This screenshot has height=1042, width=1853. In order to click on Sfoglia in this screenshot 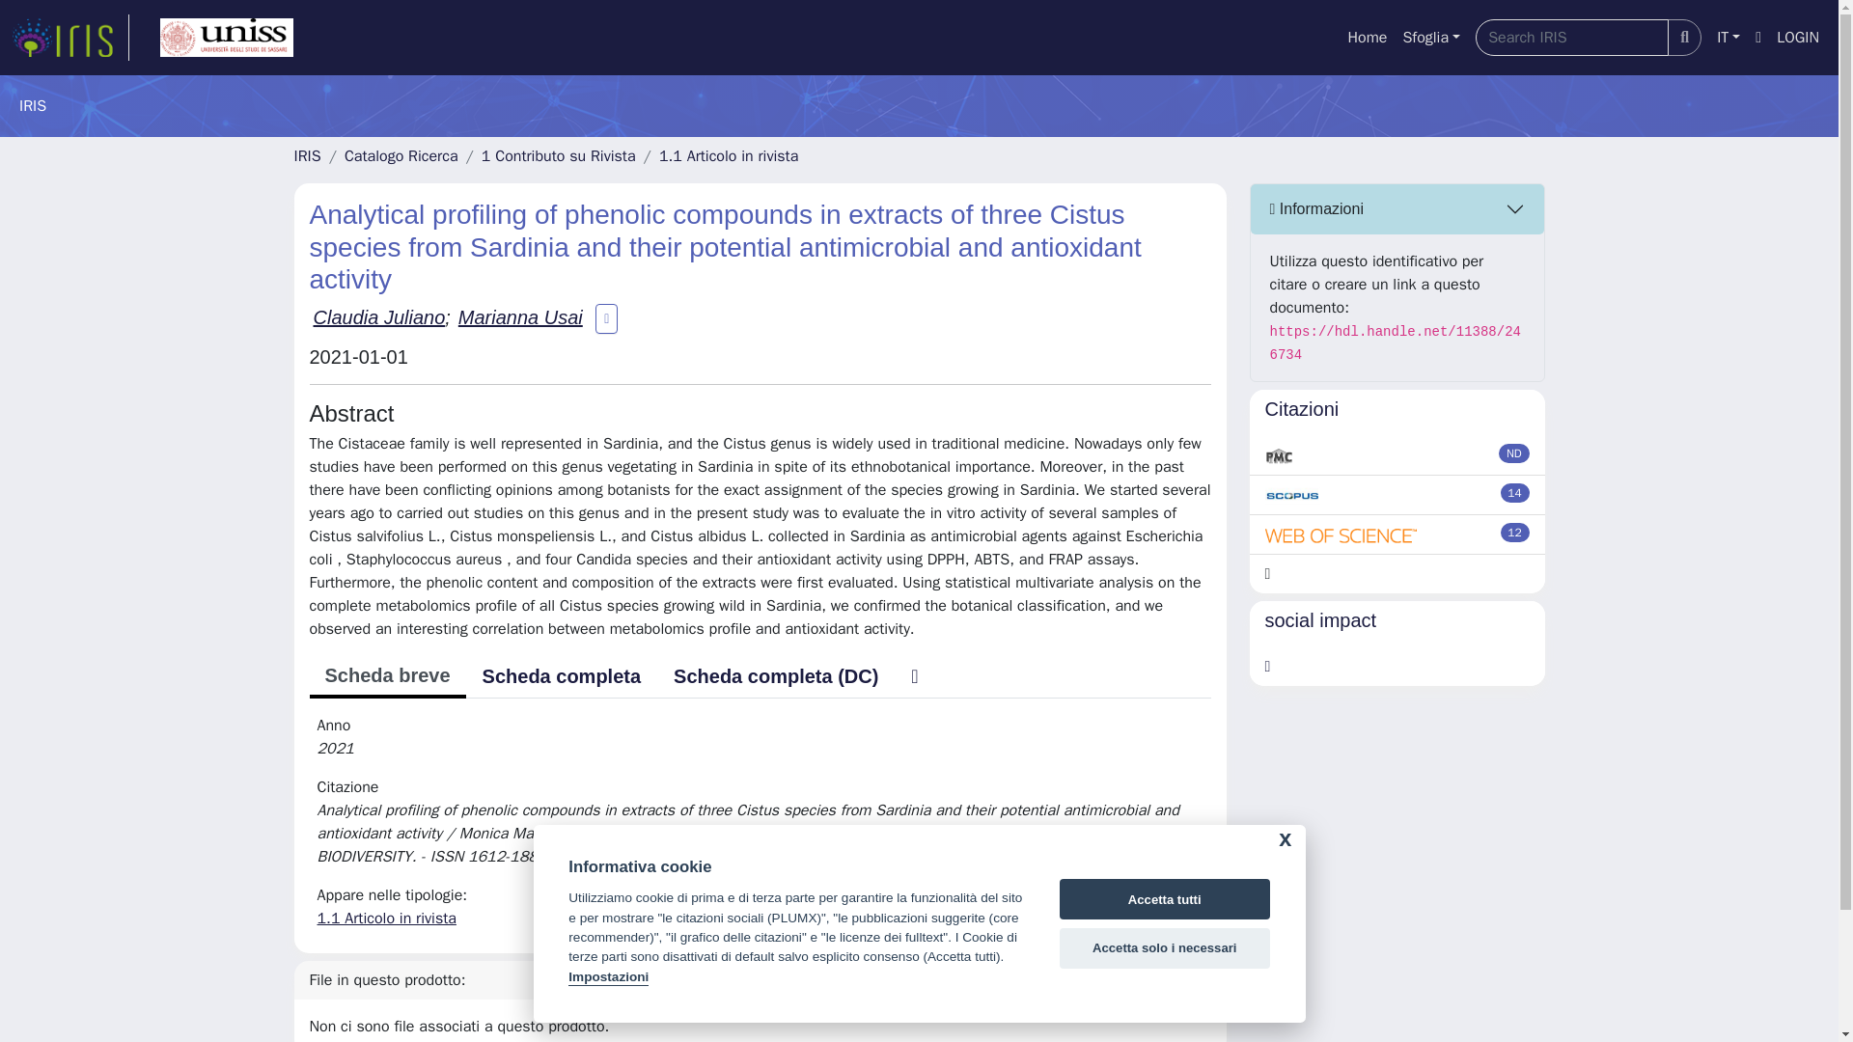, I will do `click(1430, 38)`.